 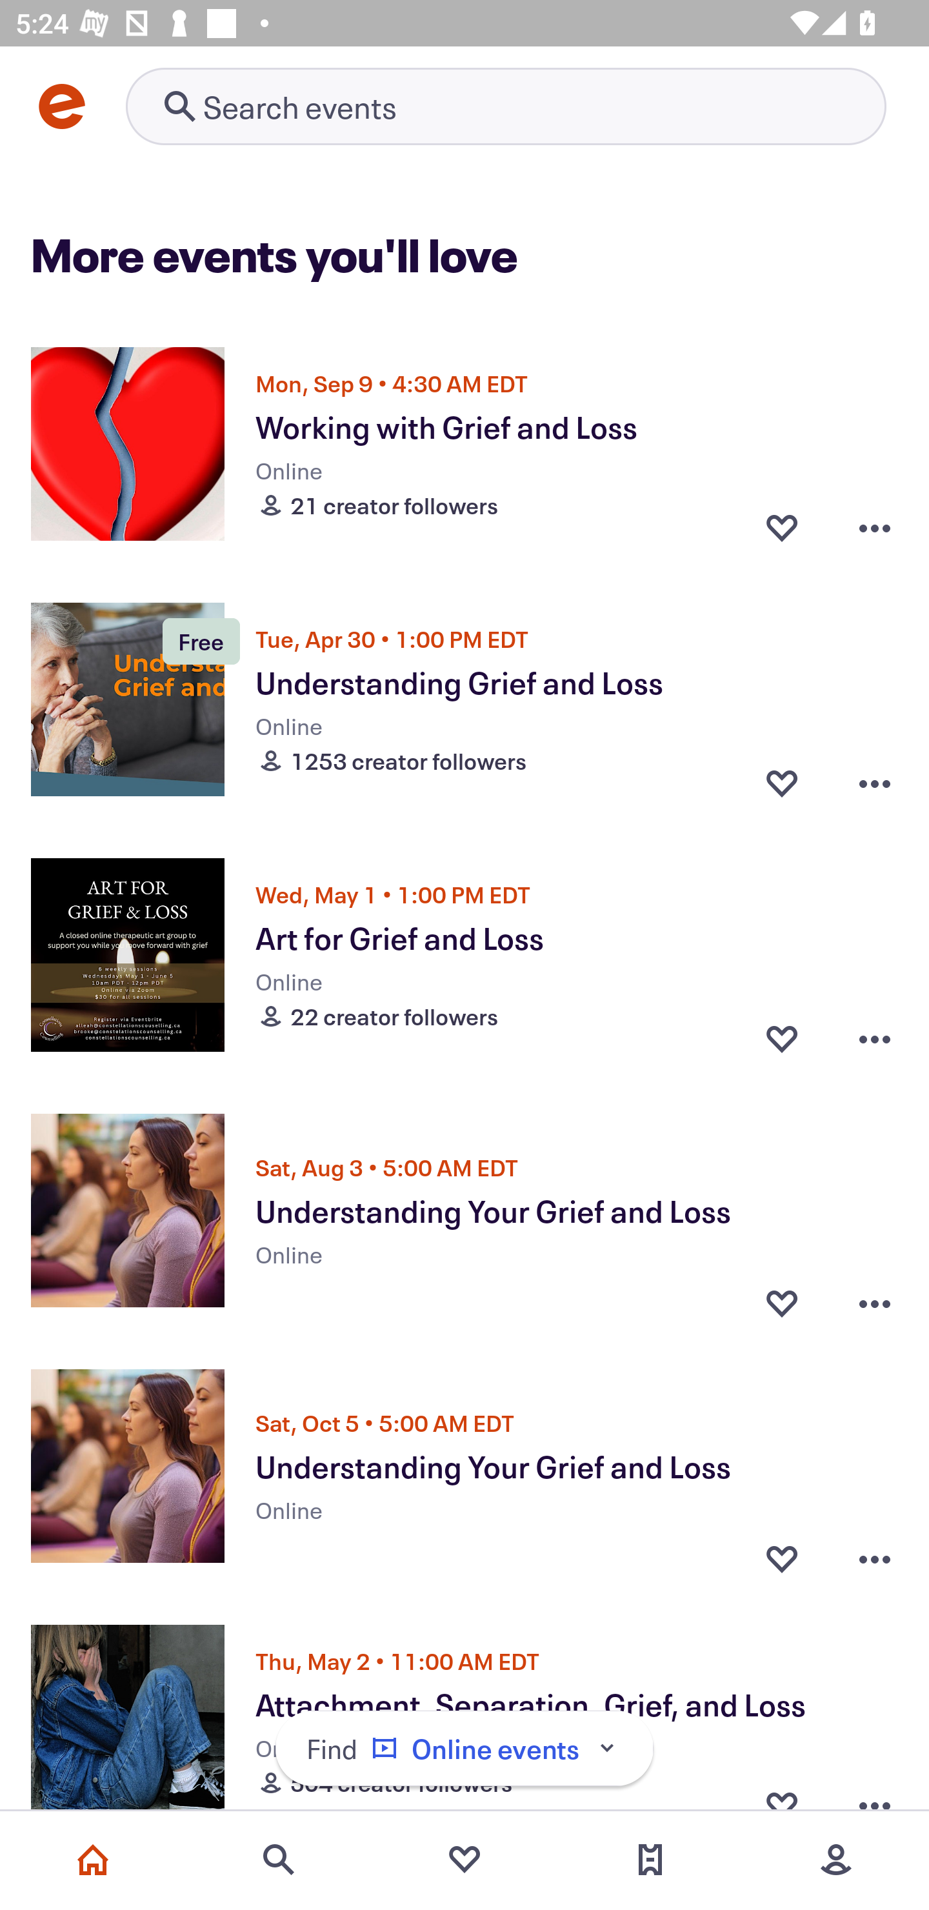 I want to click on Favorite button, so click(x=782, y=1038).